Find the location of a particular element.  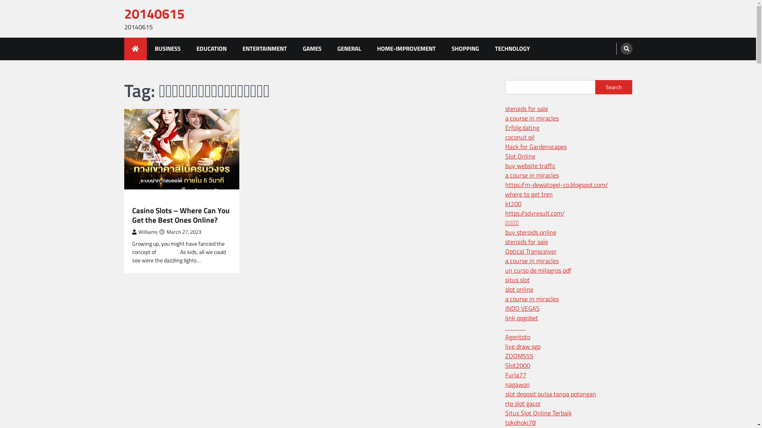

https://m-dewatogel-co.blogspot.com/ is located at coordinates (556, 185).